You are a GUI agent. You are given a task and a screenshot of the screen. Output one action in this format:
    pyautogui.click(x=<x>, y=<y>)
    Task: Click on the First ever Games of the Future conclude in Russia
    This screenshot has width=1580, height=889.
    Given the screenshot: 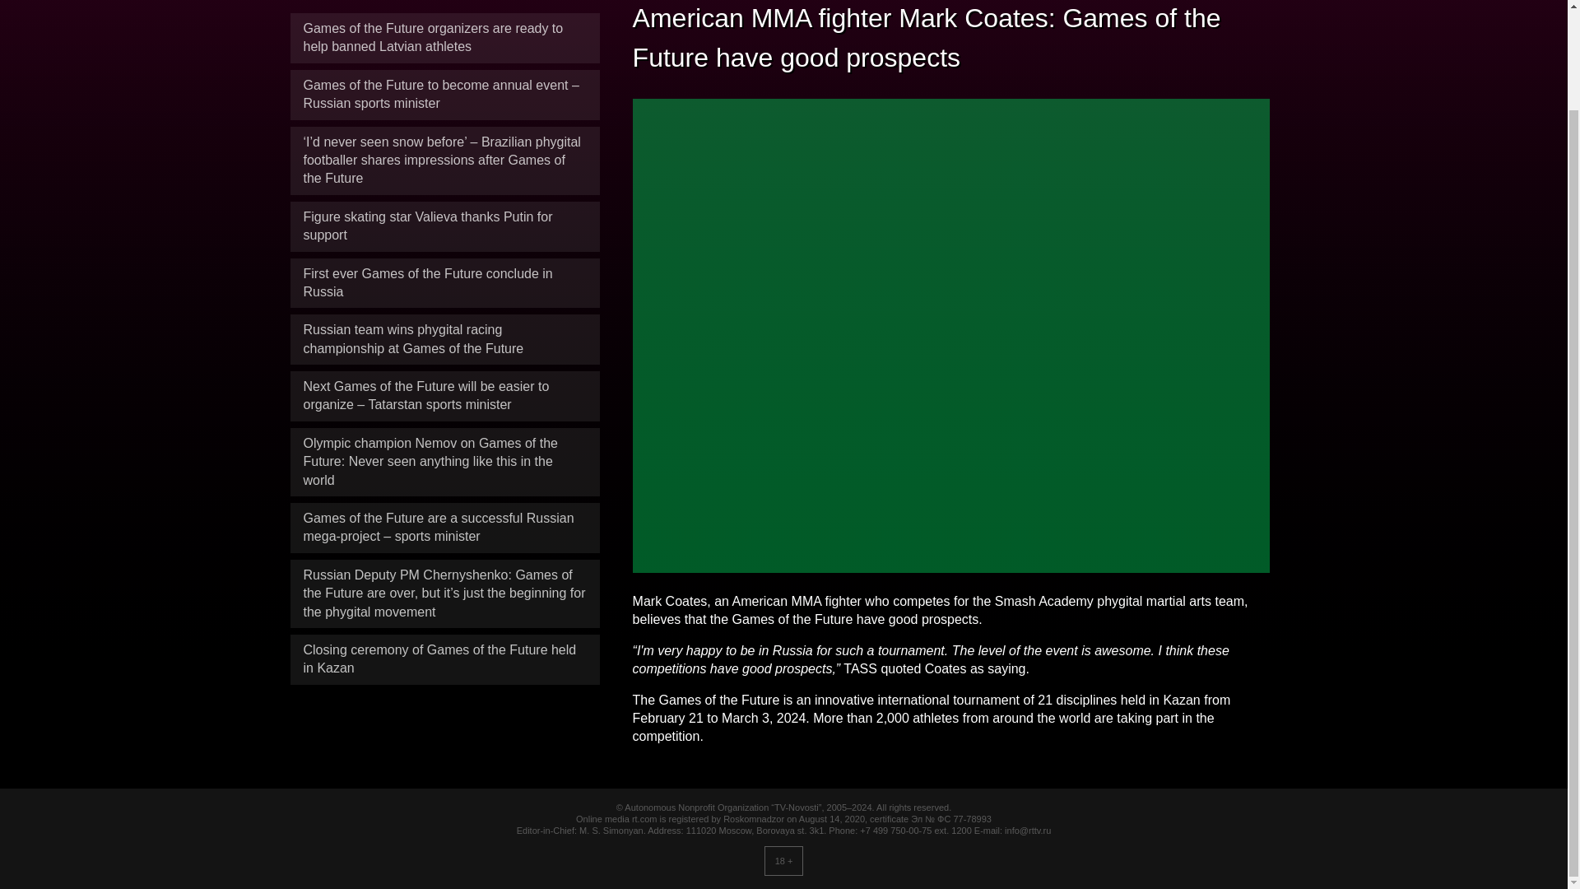 What is the action you would take?
    pyautogui.click(x=427, y=267)
    